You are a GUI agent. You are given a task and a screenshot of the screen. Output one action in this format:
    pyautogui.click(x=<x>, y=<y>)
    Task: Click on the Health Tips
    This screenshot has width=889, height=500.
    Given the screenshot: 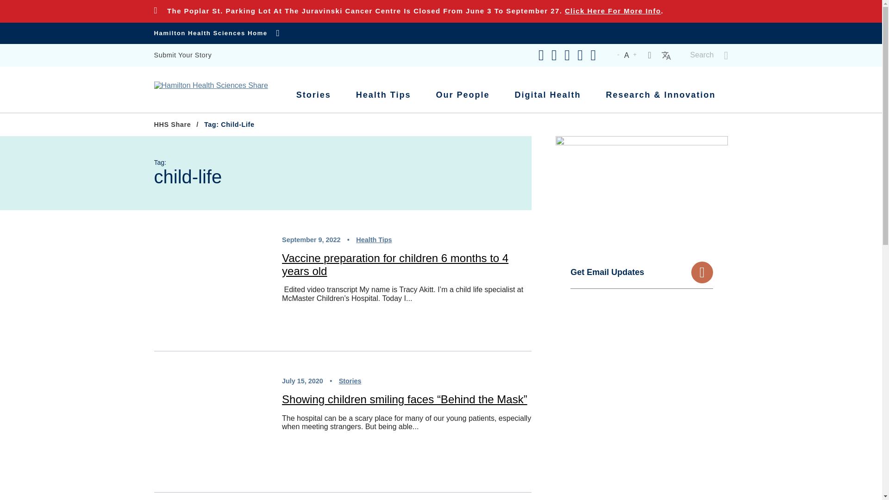 What is the action you would take?
    pyautogui.click(x=383, y=95)
    